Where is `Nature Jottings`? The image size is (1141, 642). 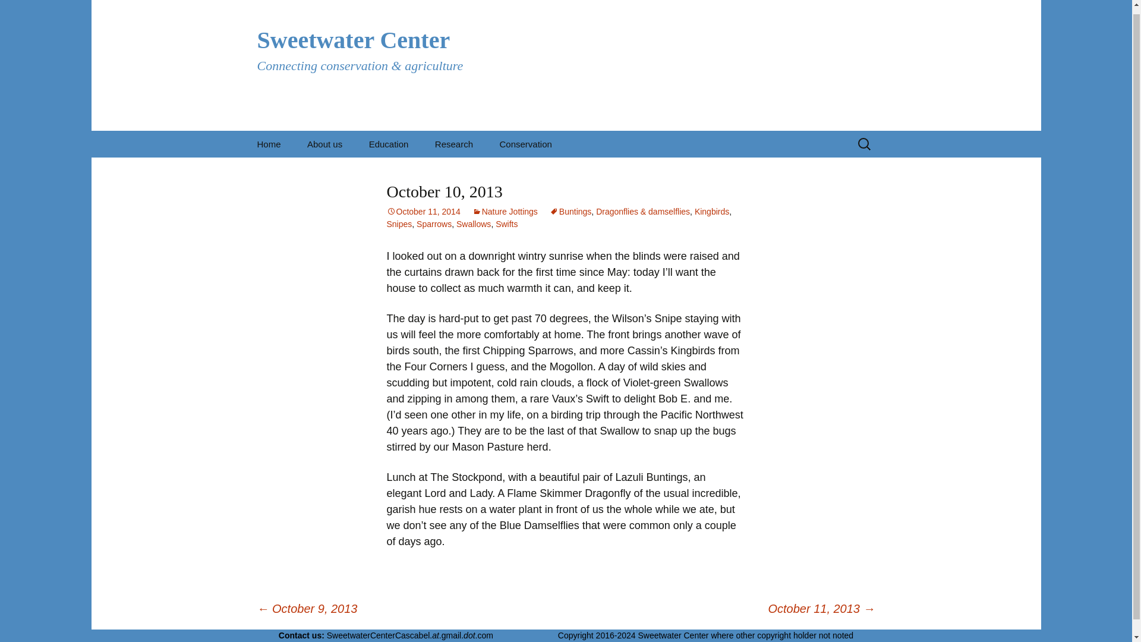 Nature Jottings is located at coordinates (505, 211).